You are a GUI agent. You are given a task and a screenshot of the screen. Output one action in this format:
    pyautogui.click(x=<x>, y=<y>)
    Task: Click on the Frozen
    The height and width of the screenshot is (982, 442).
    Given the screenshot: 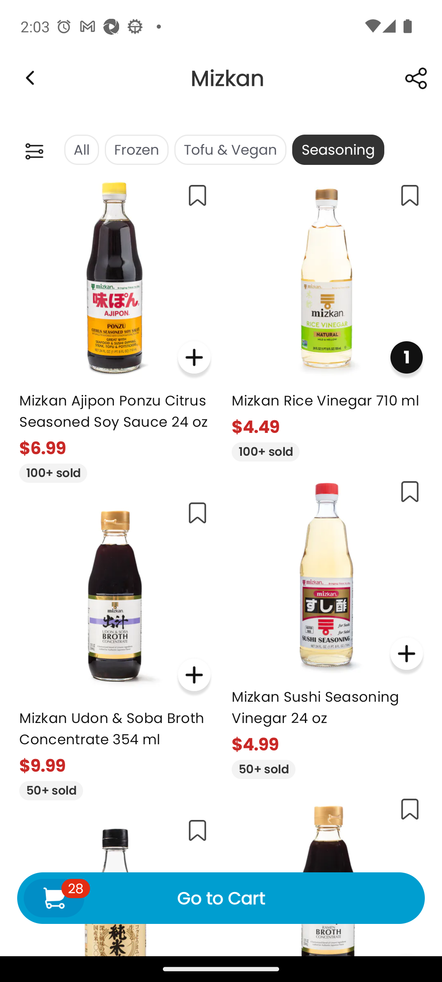 What is the action you would take?
    pyautogui.click(x=136, y=150)
    